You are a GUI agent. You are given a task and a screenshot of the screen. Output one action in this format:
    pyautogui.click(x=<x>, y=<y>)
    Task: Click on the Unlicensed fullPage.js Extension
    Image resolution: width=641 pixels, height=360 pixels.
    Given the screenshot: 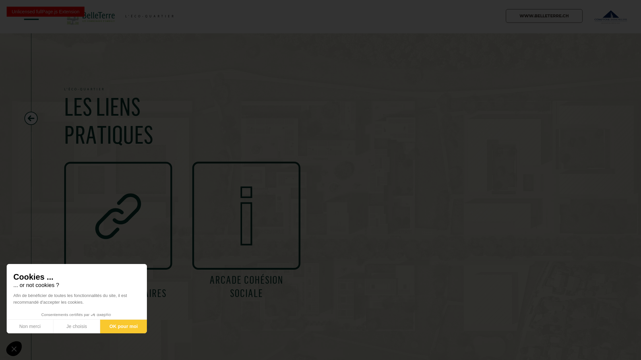 What is the action you would take?
    pyautogui.click(x=45, y=12)
    